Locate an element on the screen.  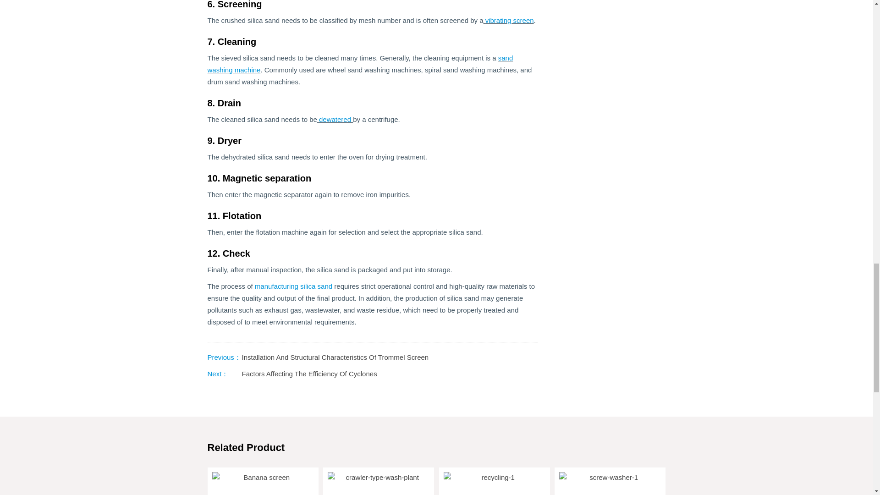
manufacturing silica sand is located at coordinates (293, 286).